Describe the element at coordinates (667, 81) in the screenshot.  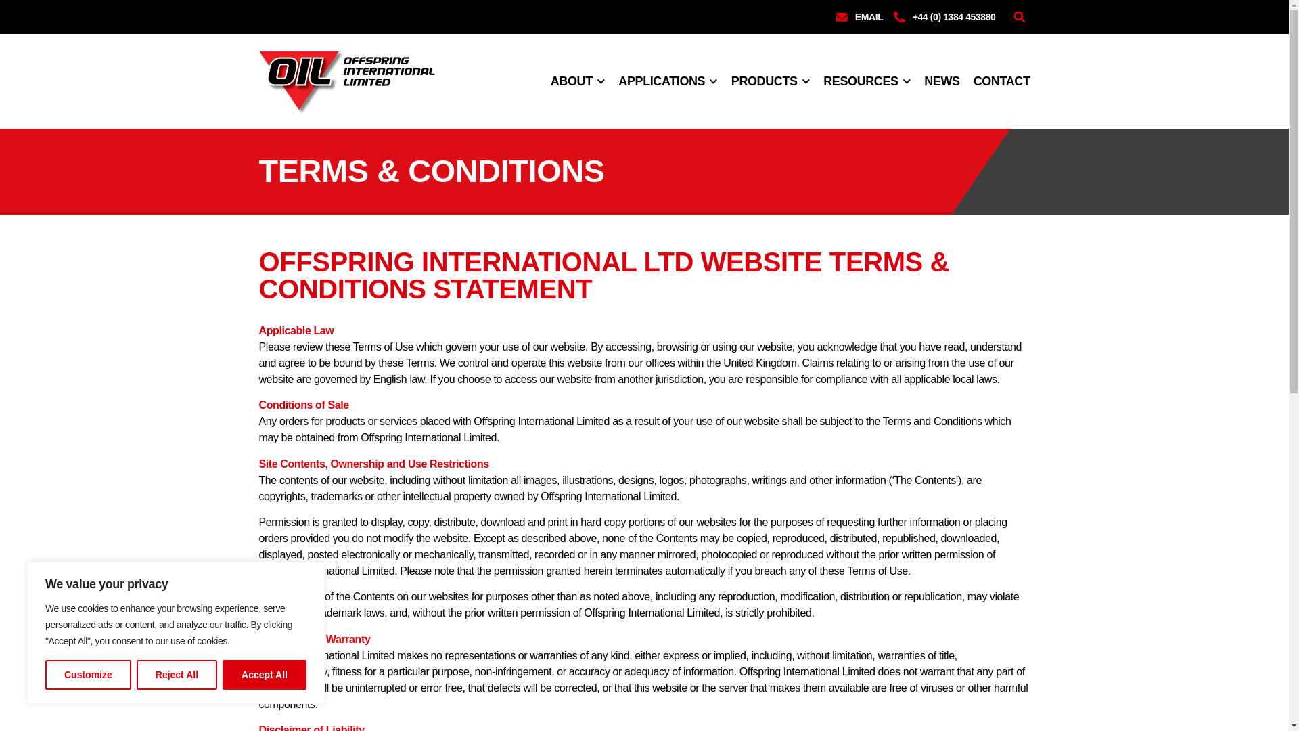
I see `APPLICATIONS` at that location.